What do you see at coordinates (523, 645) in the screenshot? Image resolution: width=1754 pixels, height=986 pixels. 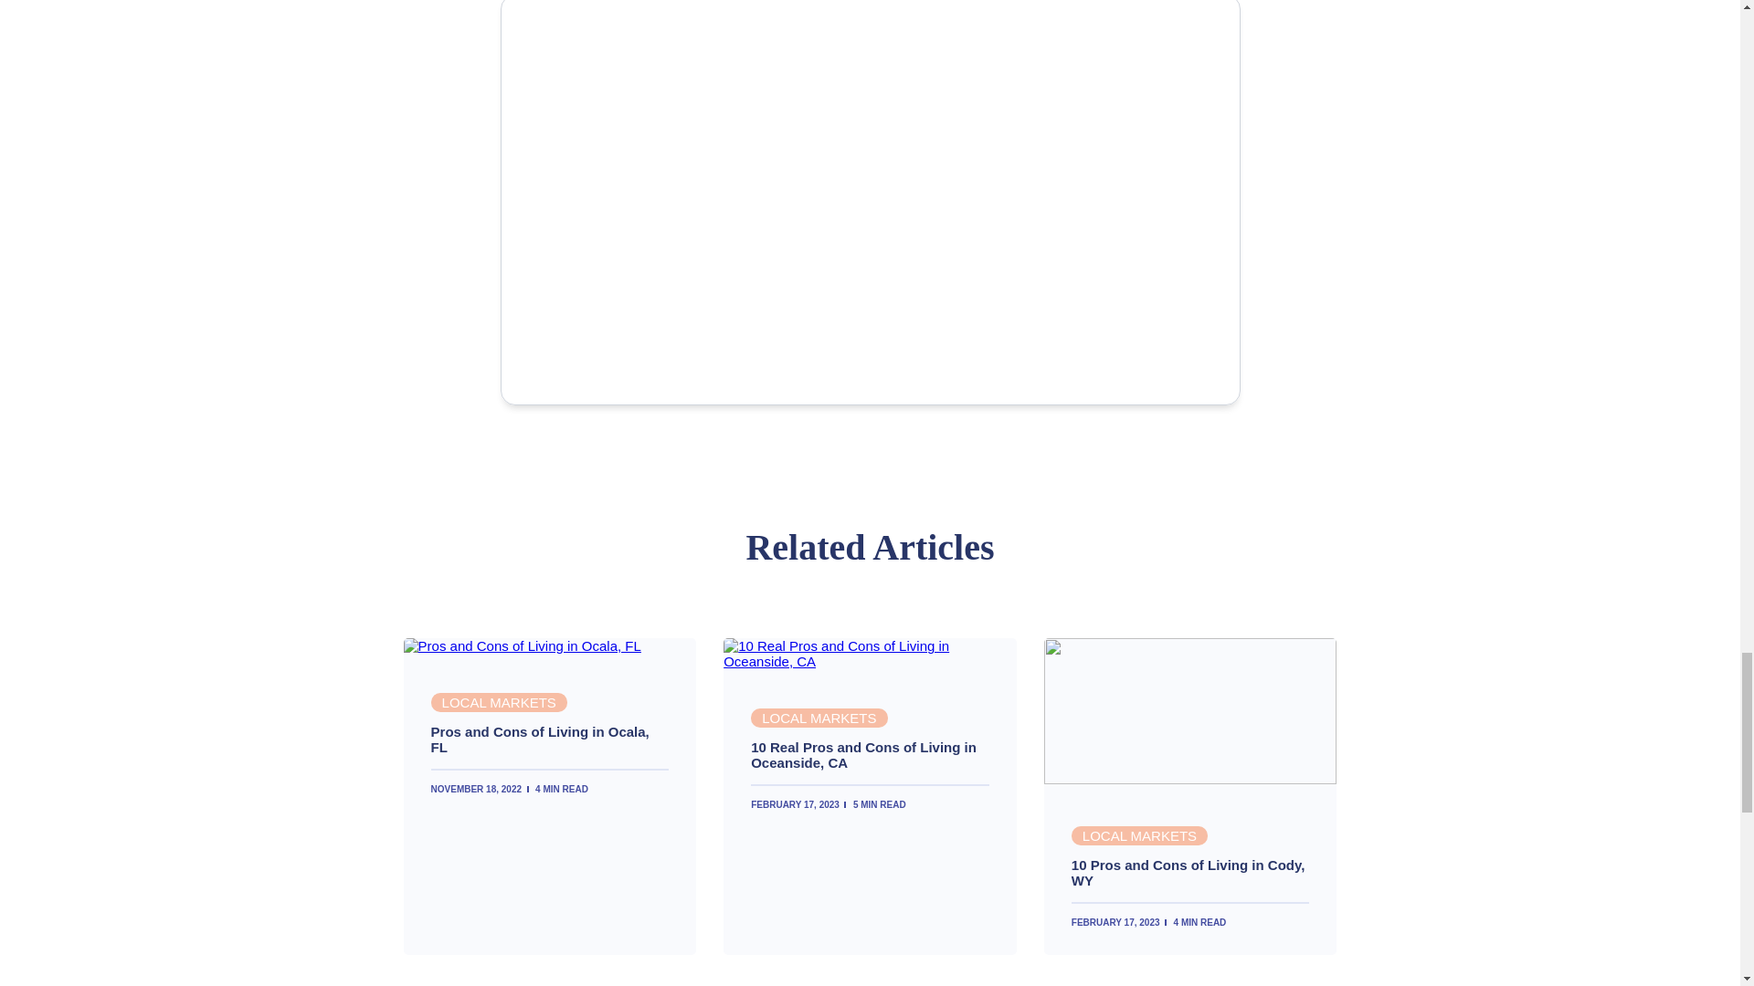 I see `Pros and Cons of Living in Ocala, FL` at bounding box center [523, 645].